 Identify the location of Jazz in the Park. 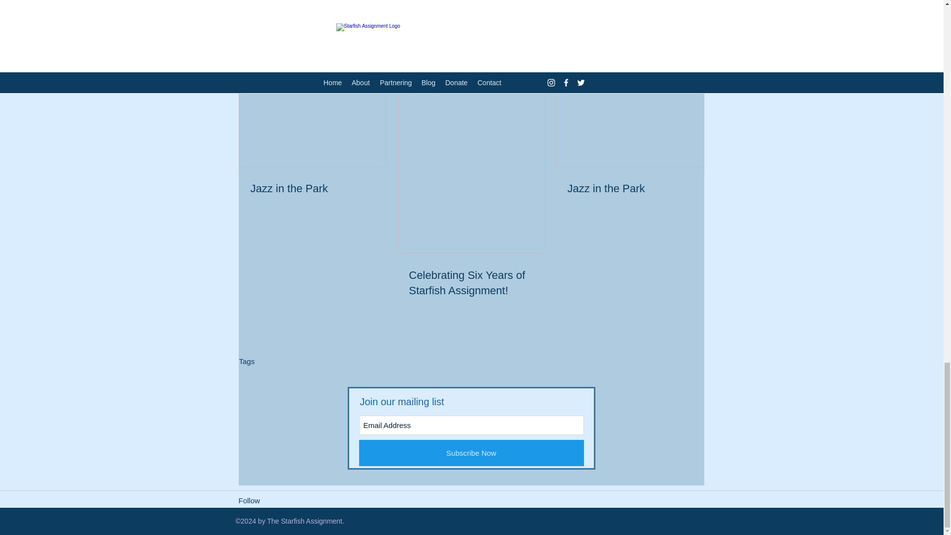
(630, 189).